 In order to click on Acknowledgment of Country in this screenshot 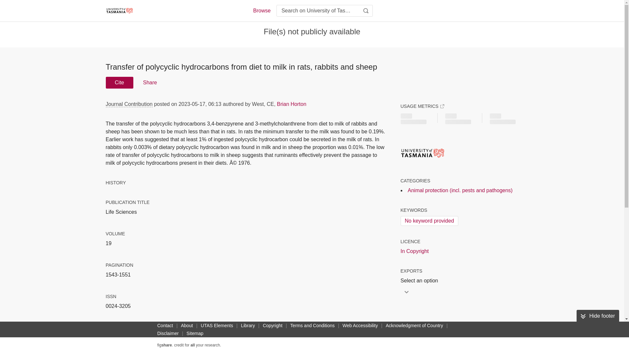, I will do `click(414, 325)`.